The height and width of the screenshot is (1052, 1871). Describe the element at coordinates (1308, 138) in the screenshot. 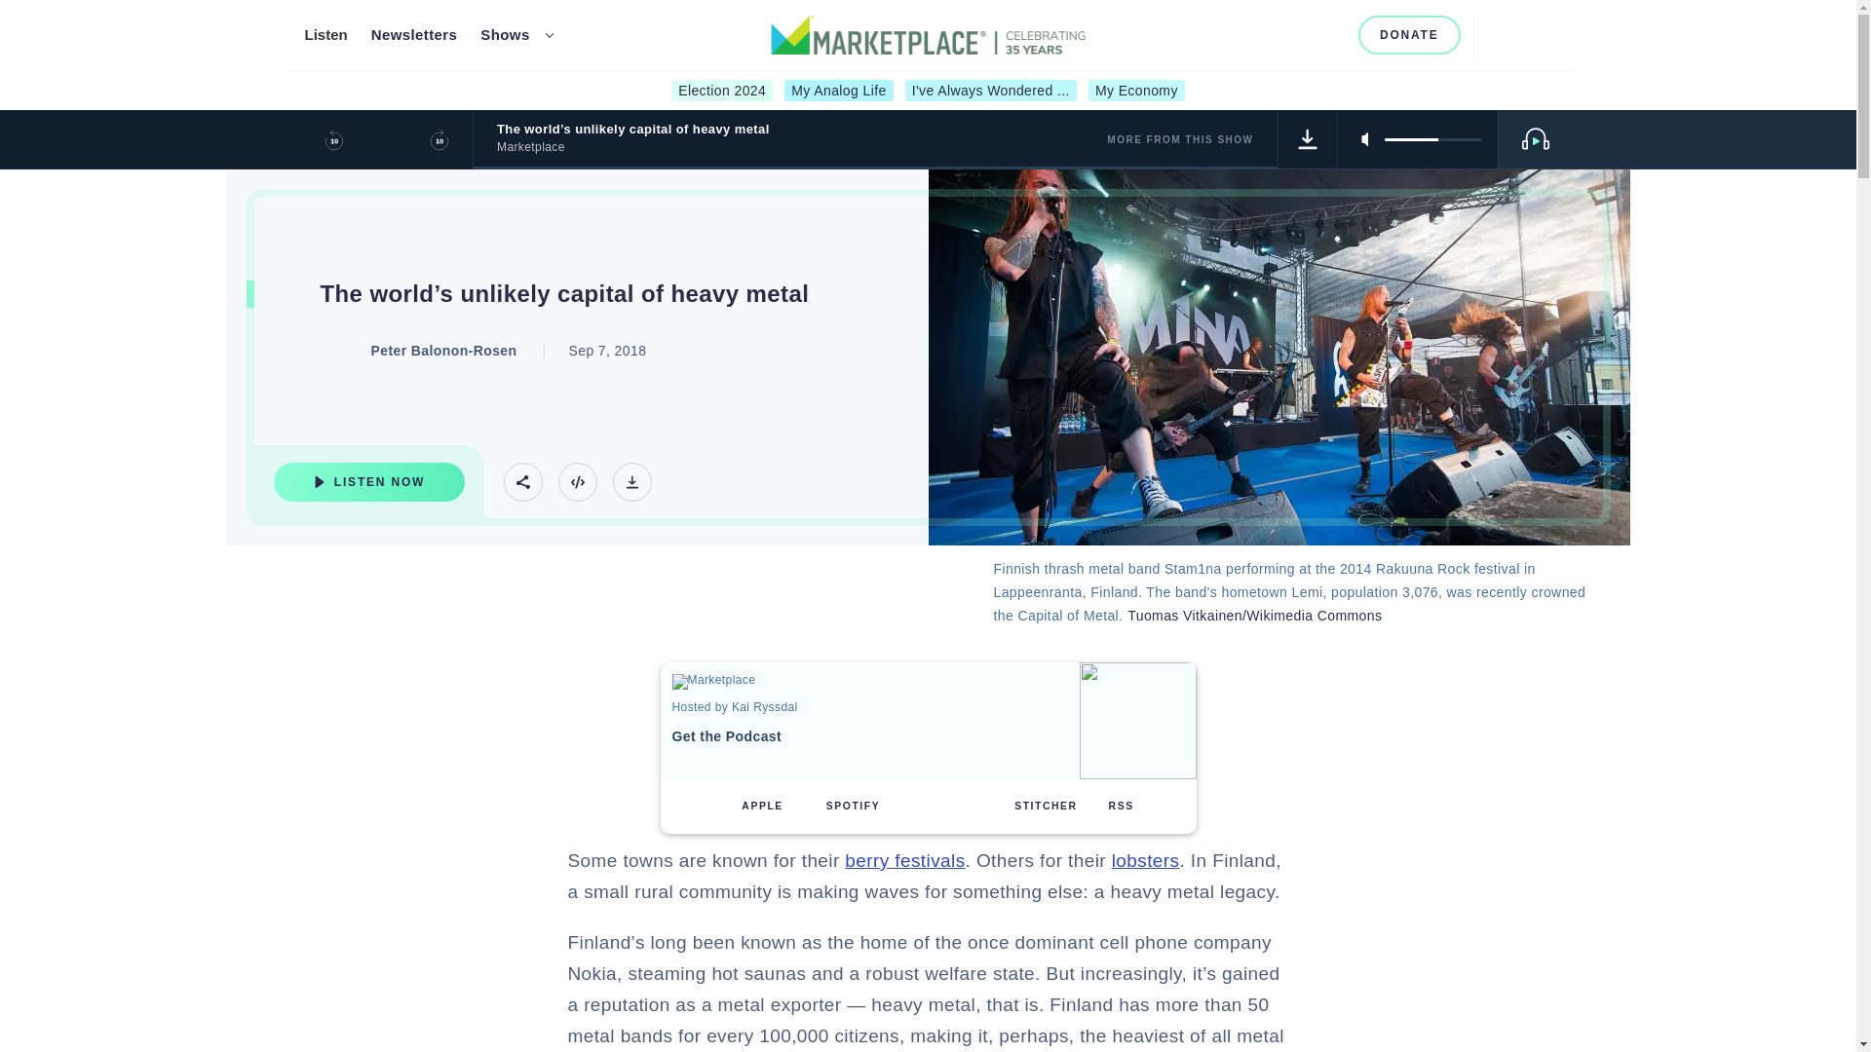

I see `Download Track` at that location.